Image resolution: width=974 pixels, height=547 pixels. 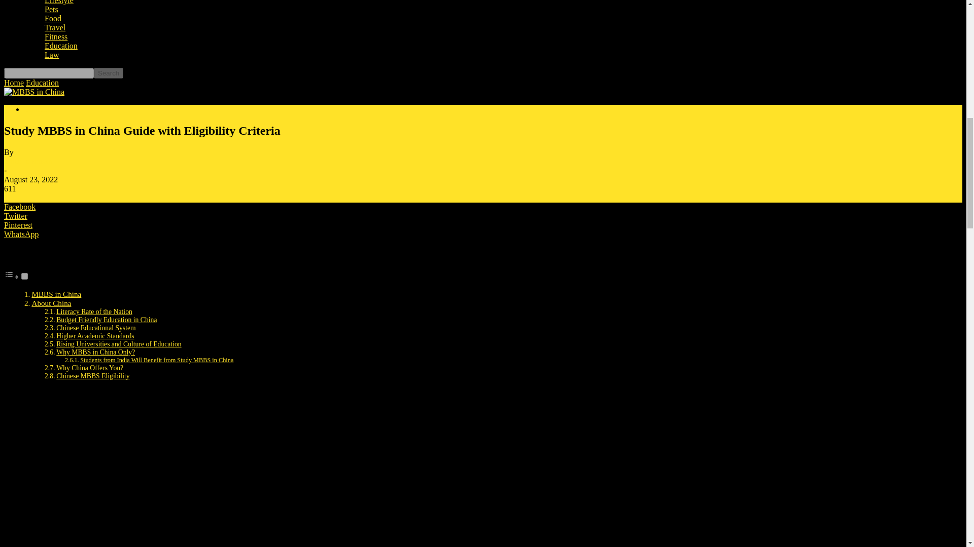 What do you see at coordinates (24, 276) in the screenshot?
I see `on` at bounding box center [24, 276].